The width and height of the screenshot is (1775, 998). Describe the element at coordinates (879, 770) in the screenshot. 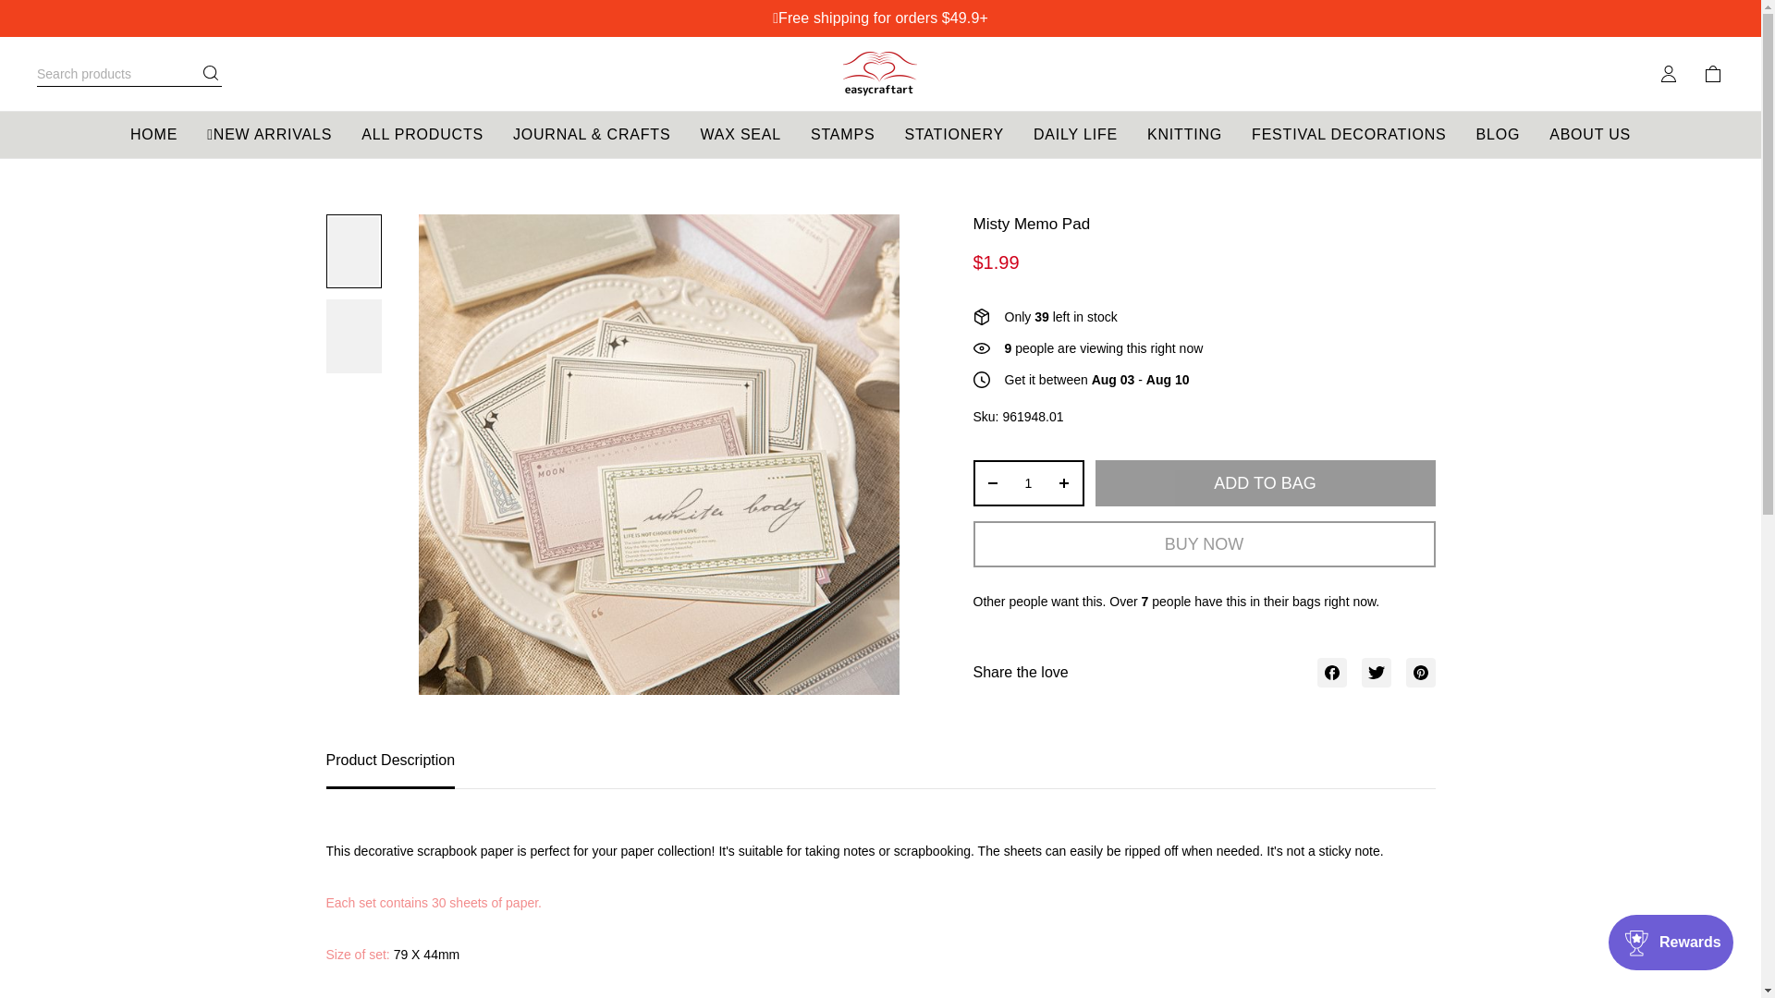

I see `Product Description` at that location.